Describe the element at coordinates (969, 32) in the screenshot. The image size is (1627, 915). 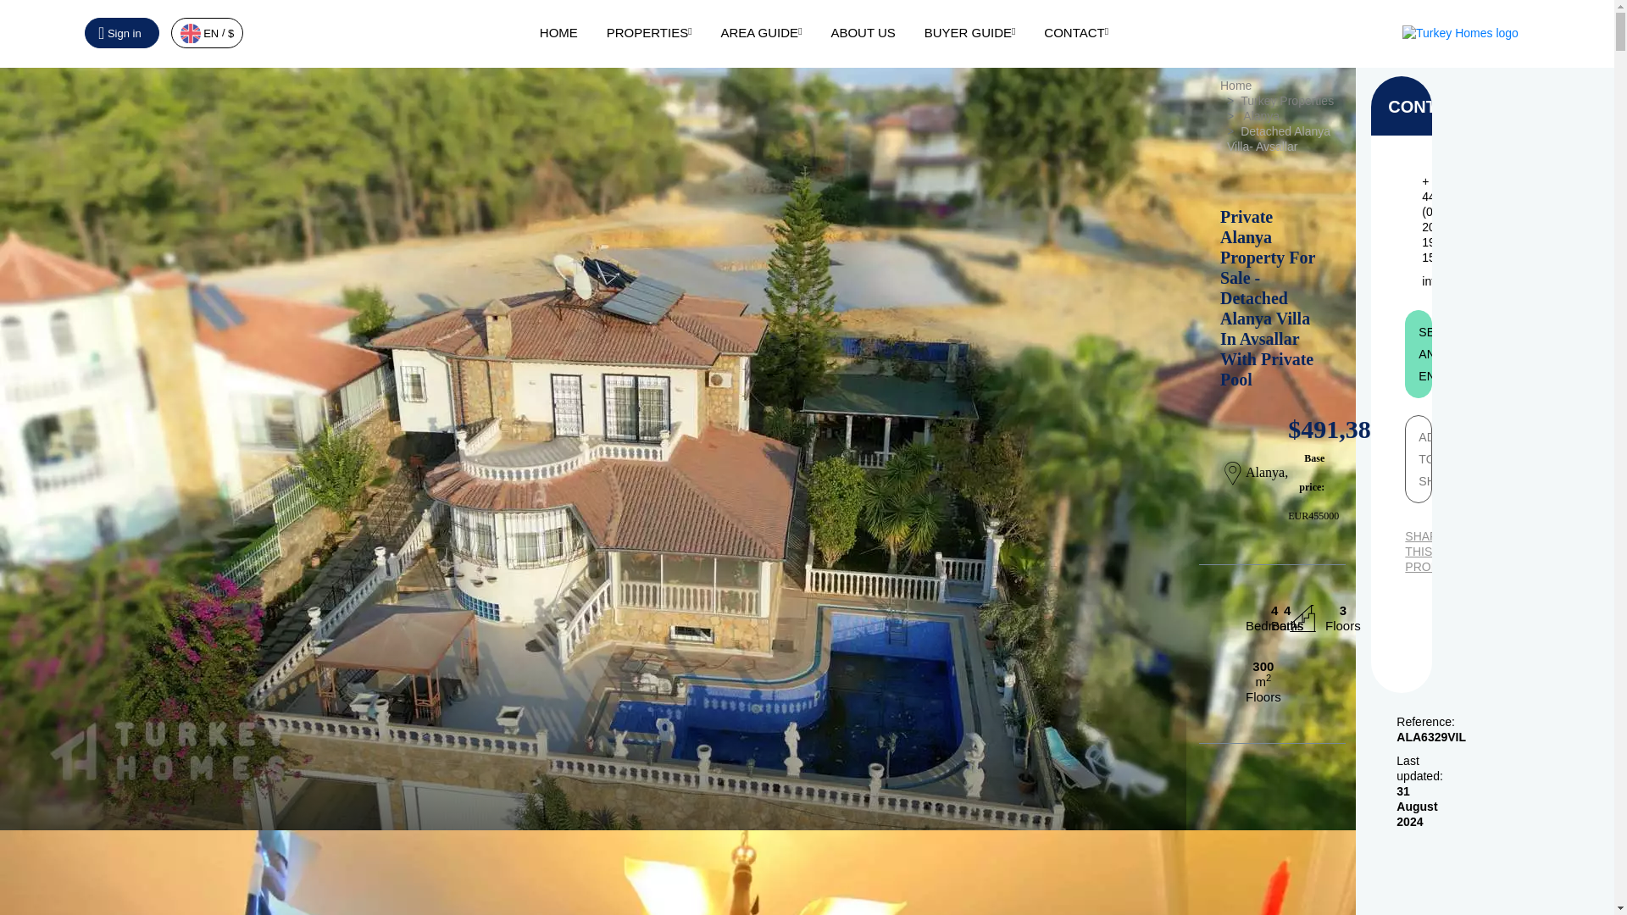
I see `BUYER GUIDE` at that location.